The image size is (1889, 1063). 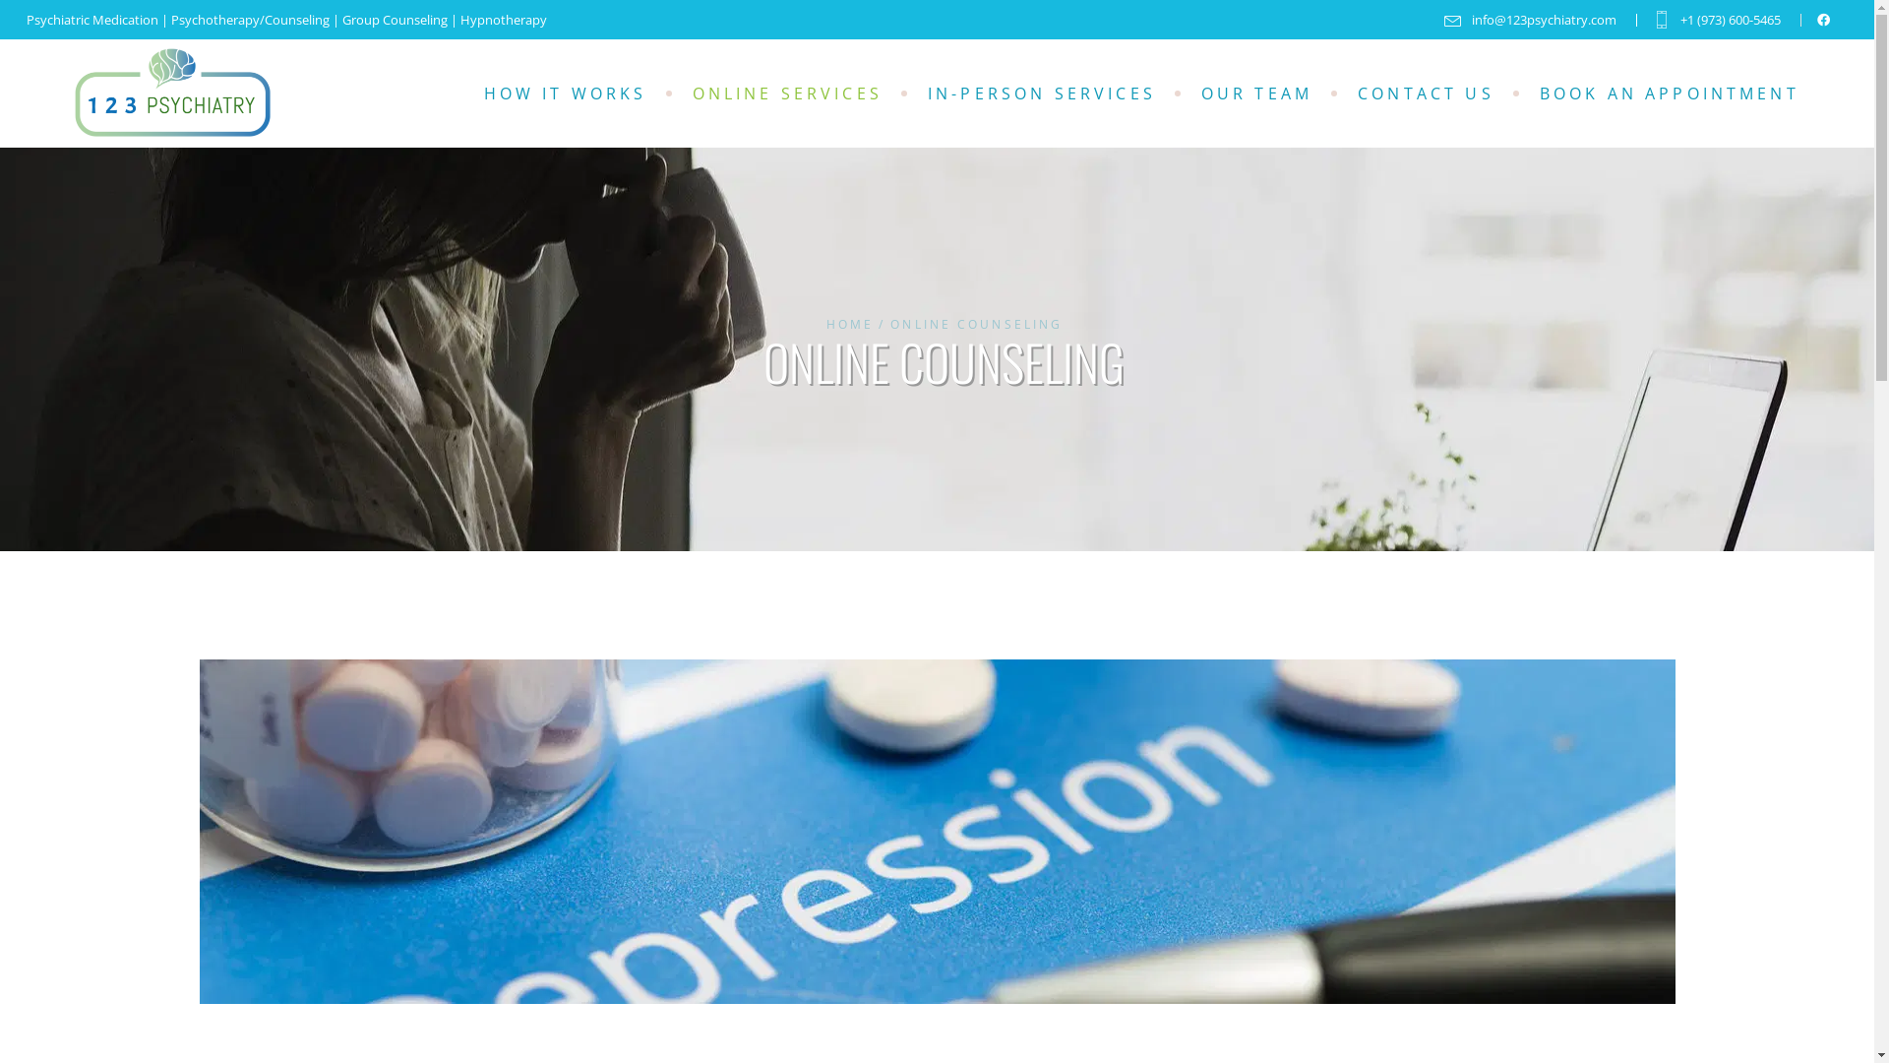 What do you see at coordinates (787, 94) in the screenshot?
I see `ONLINE SERVICES` at bounding box center [787, 94].